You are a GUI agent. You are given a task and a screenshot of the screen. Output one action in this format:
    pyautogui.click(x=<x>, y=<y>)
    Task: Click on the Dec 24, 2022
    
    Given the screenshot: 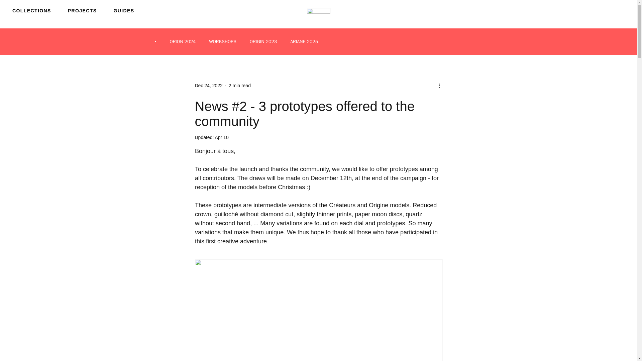 What is the action you would take?
    pyautogui.click(x=208, y=86)
    